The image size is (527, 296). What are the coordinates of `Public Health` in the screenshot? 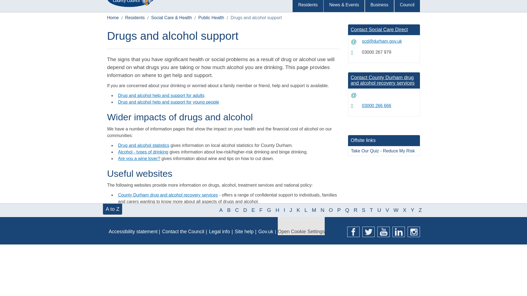 It's located at (211, 18).